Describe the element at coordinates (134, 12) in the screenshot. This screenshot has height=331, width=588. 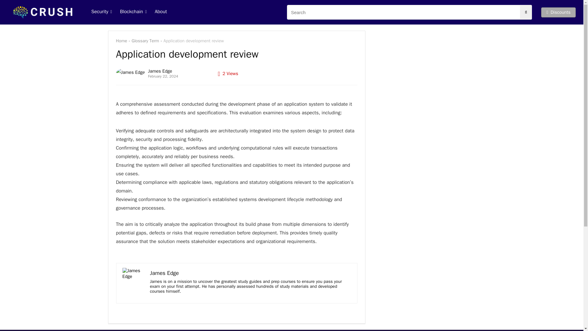
I see `Blockchain` at that location.